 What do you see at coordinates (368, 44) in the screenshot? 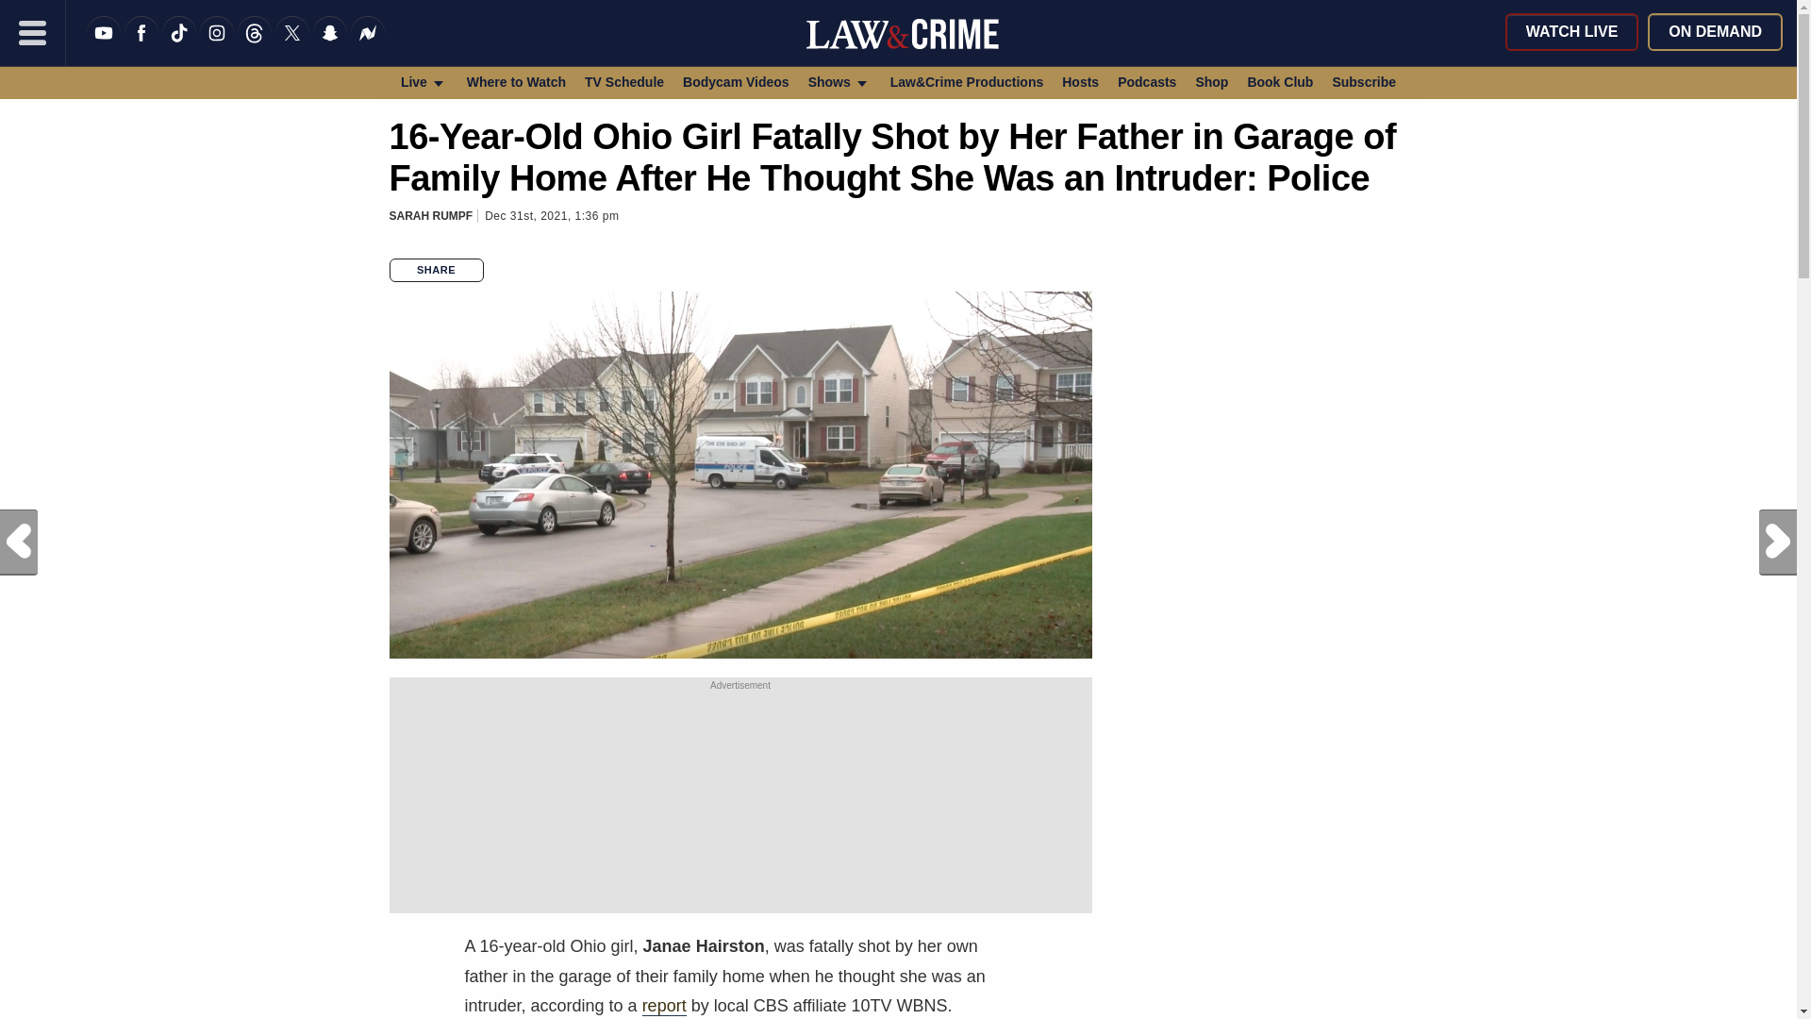
I see `News Break` at bounding box center [368, 44].